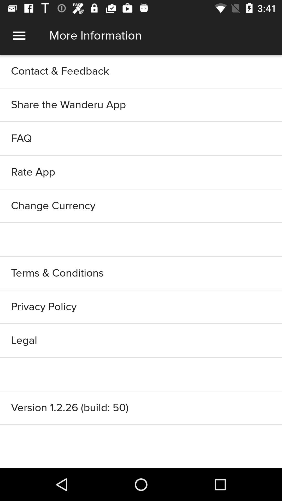 The image size is (282, 501). I want to click on click the item to the left of the more information item, so click(19, 35).